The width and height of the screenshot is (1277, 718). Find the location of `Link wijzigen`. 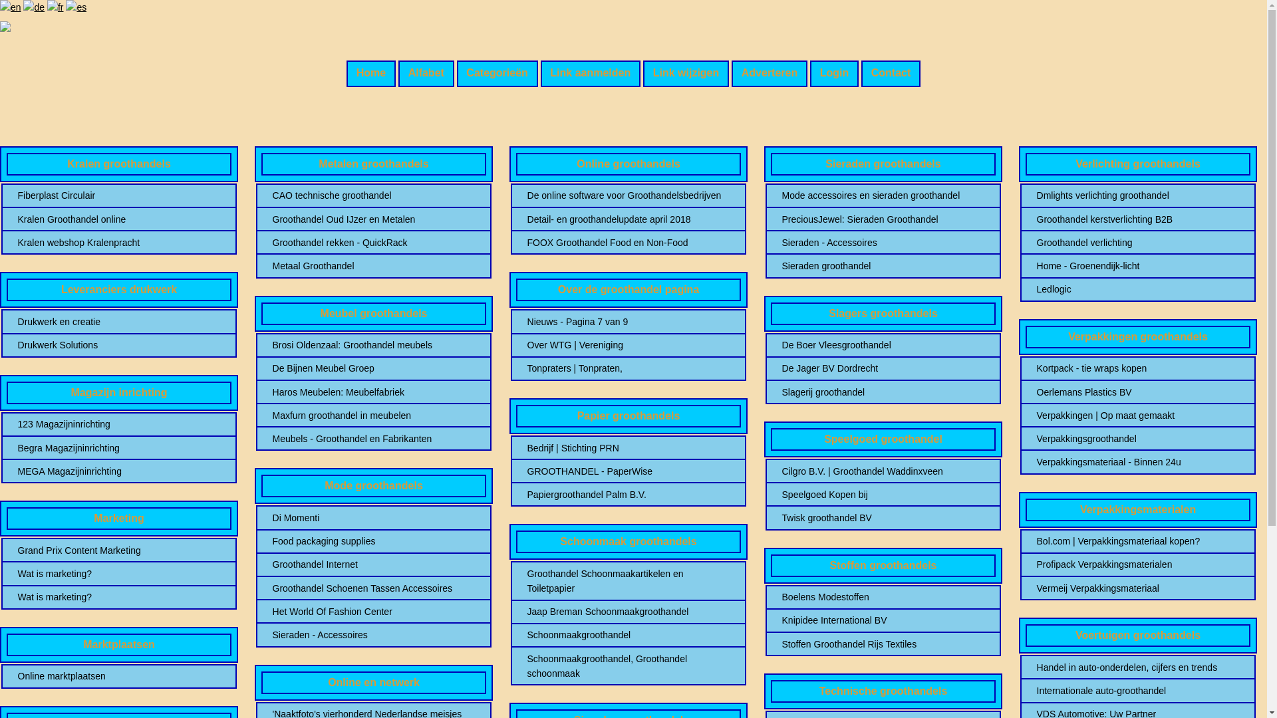

Link wijzigen is located at coordinates (686, 74).